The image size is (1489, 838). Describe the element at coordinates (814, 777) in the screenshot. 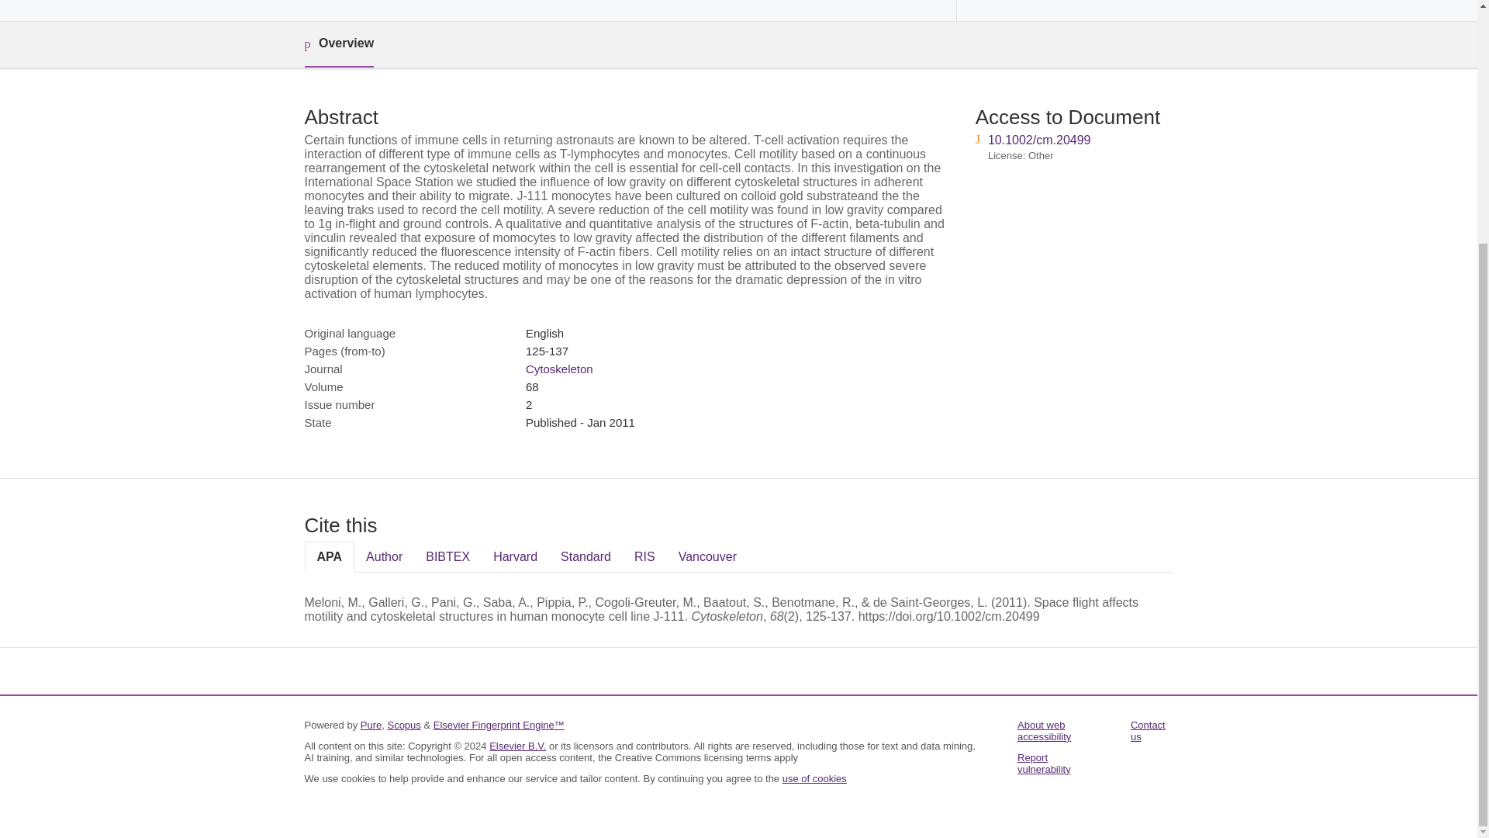

I see `use of cookies` at that location.